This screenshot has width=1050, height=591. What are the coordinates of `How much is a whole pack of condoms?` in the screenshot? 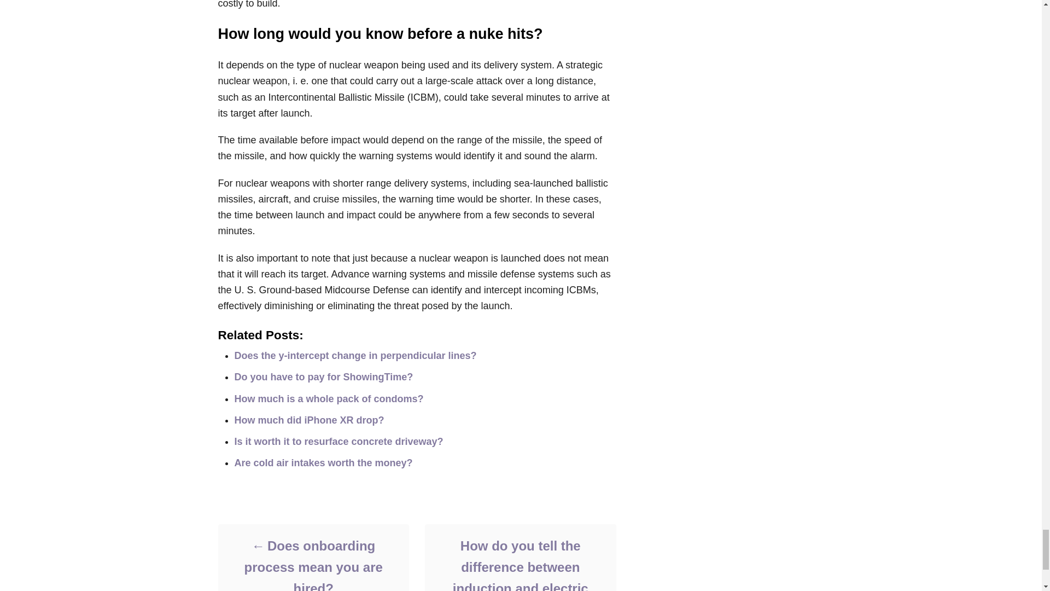 It's located at (328, 398).